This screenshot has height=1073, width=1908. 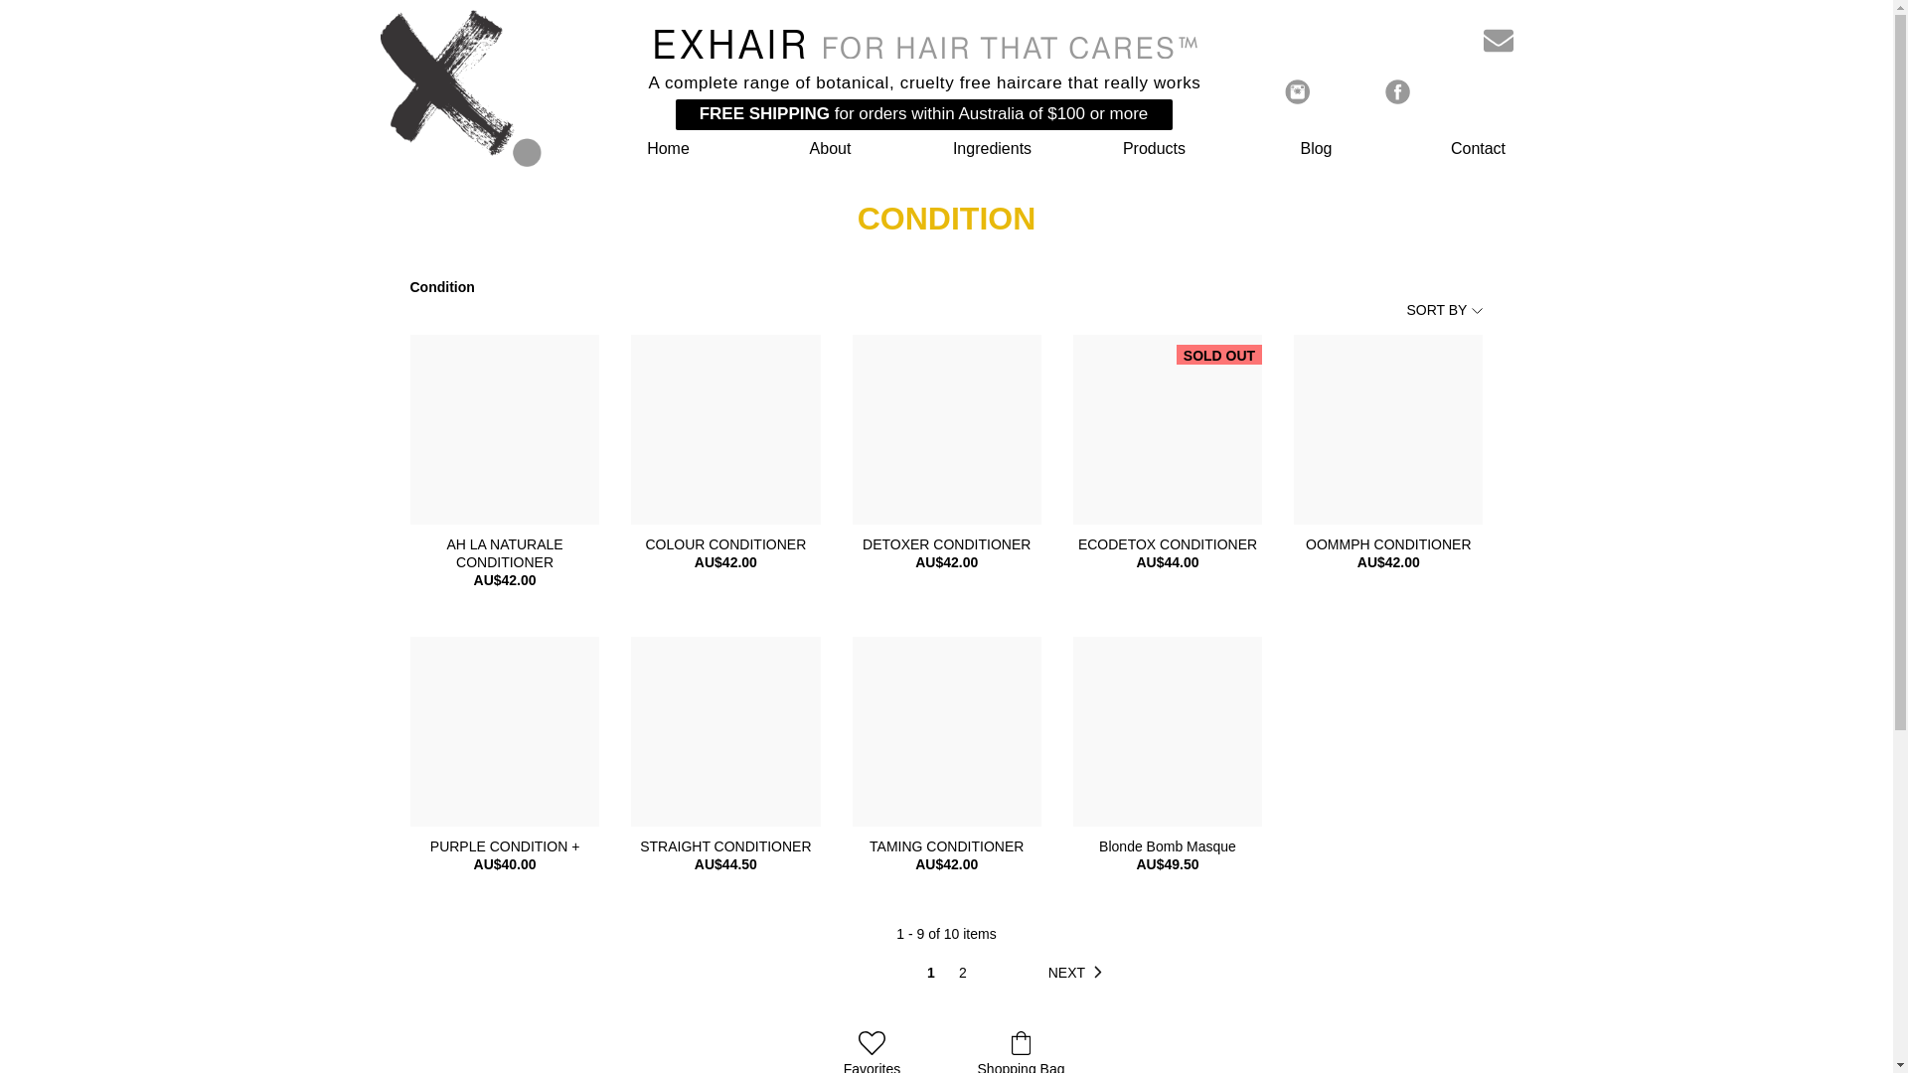 I want to click on AH LA NATURALE CONDITIONER, so click(x=505, y=553).